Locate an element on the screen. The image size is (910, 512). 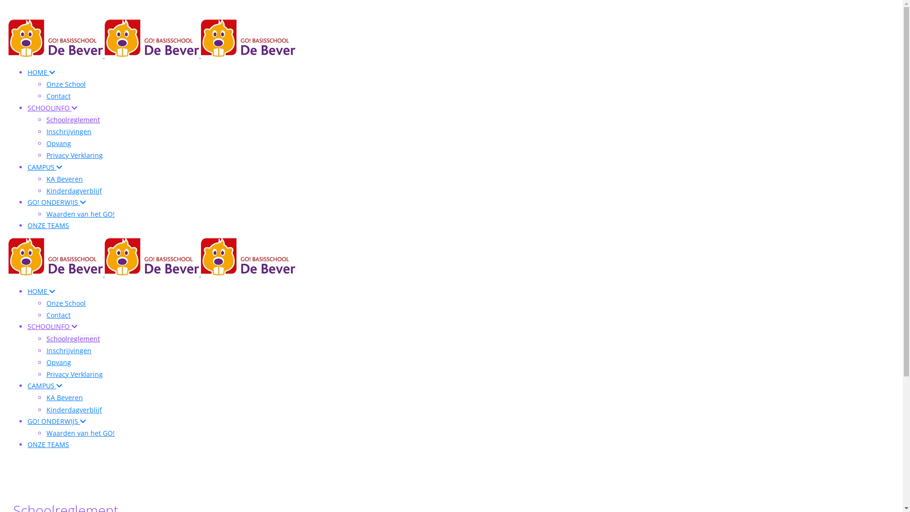
Contact is located at coordinates (59, 315).